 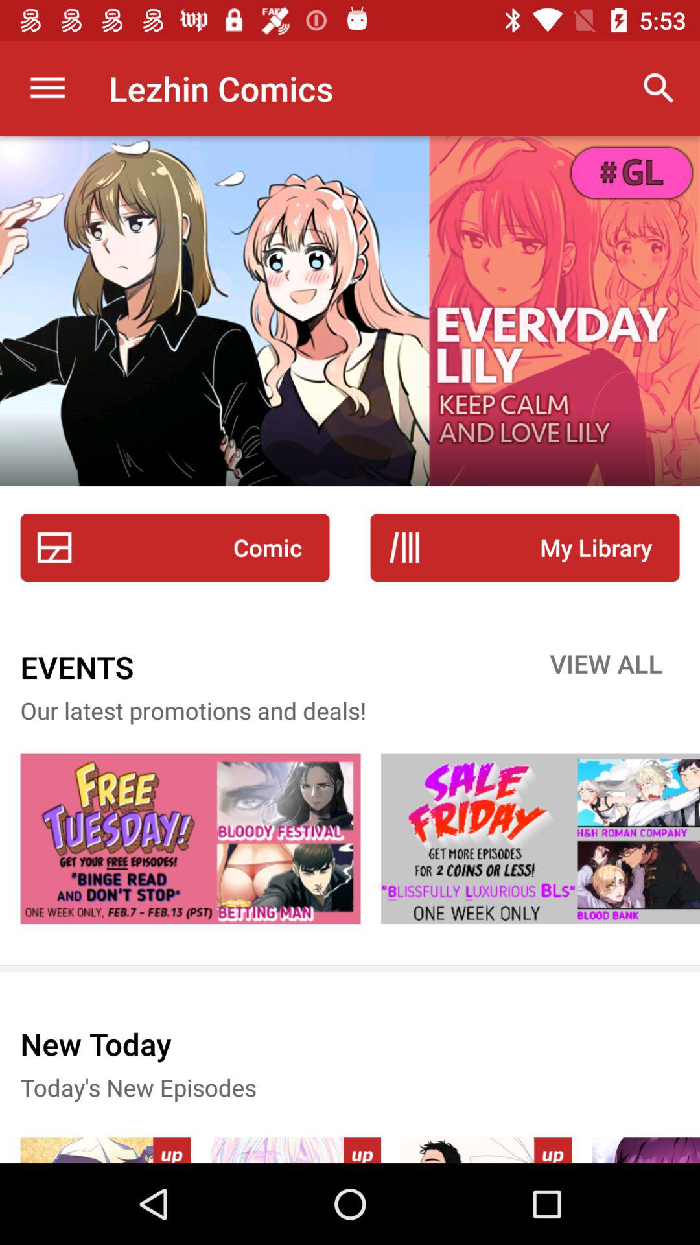 I want to click on launch the icon above our latest promotions item, so click(x=606, y=667).